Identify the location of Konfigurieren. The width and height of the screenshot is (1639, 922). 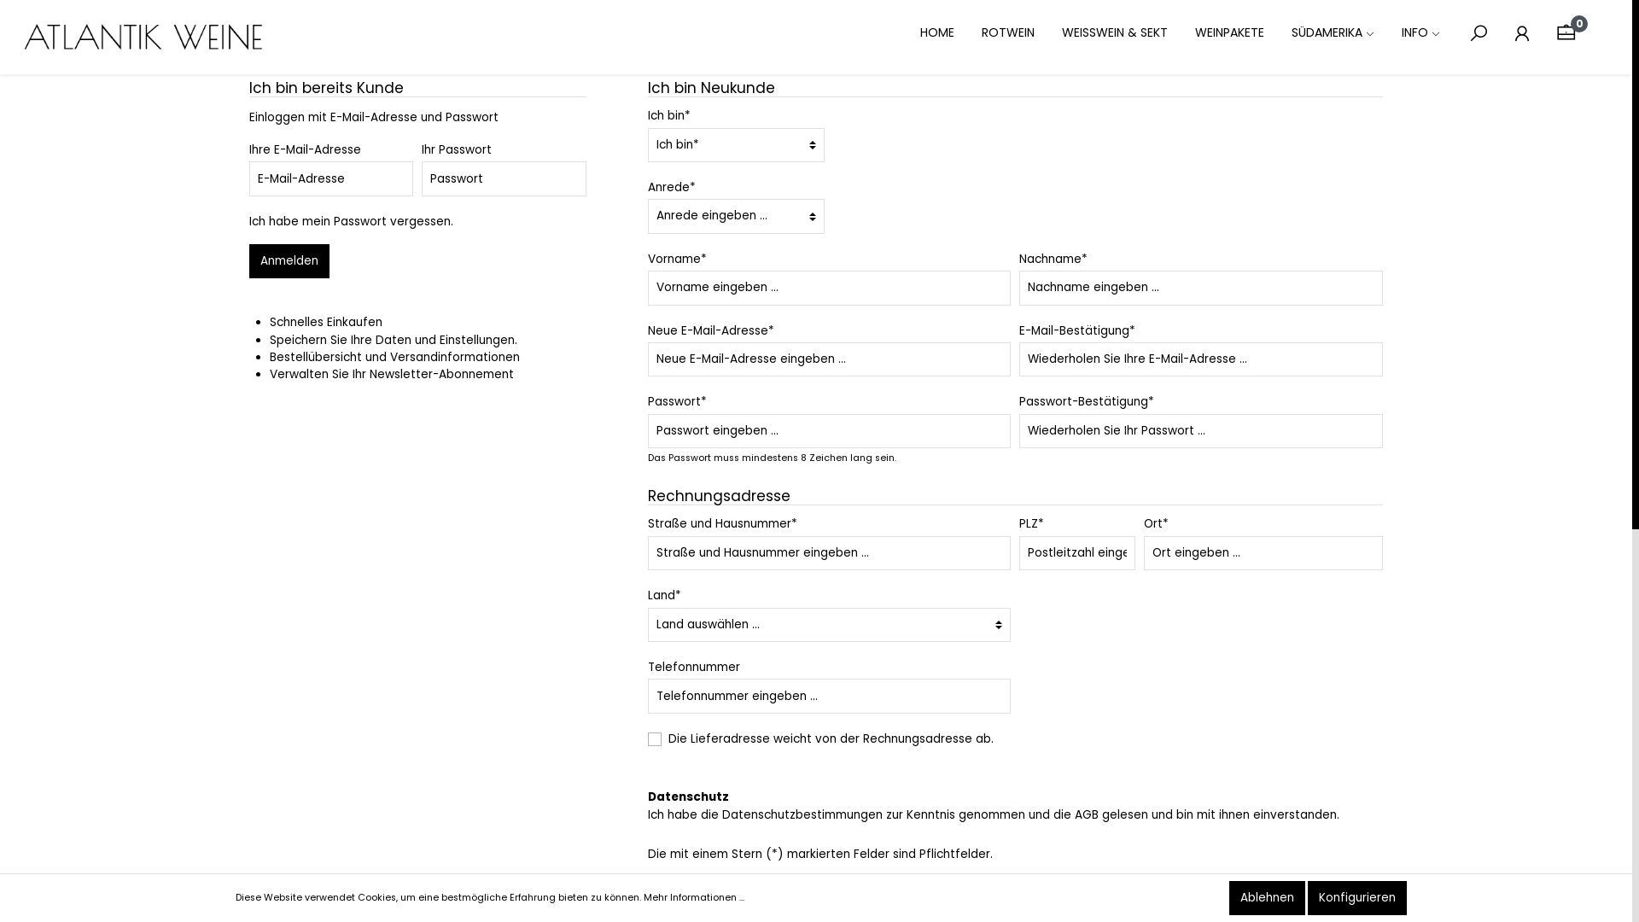
(1357, 898).